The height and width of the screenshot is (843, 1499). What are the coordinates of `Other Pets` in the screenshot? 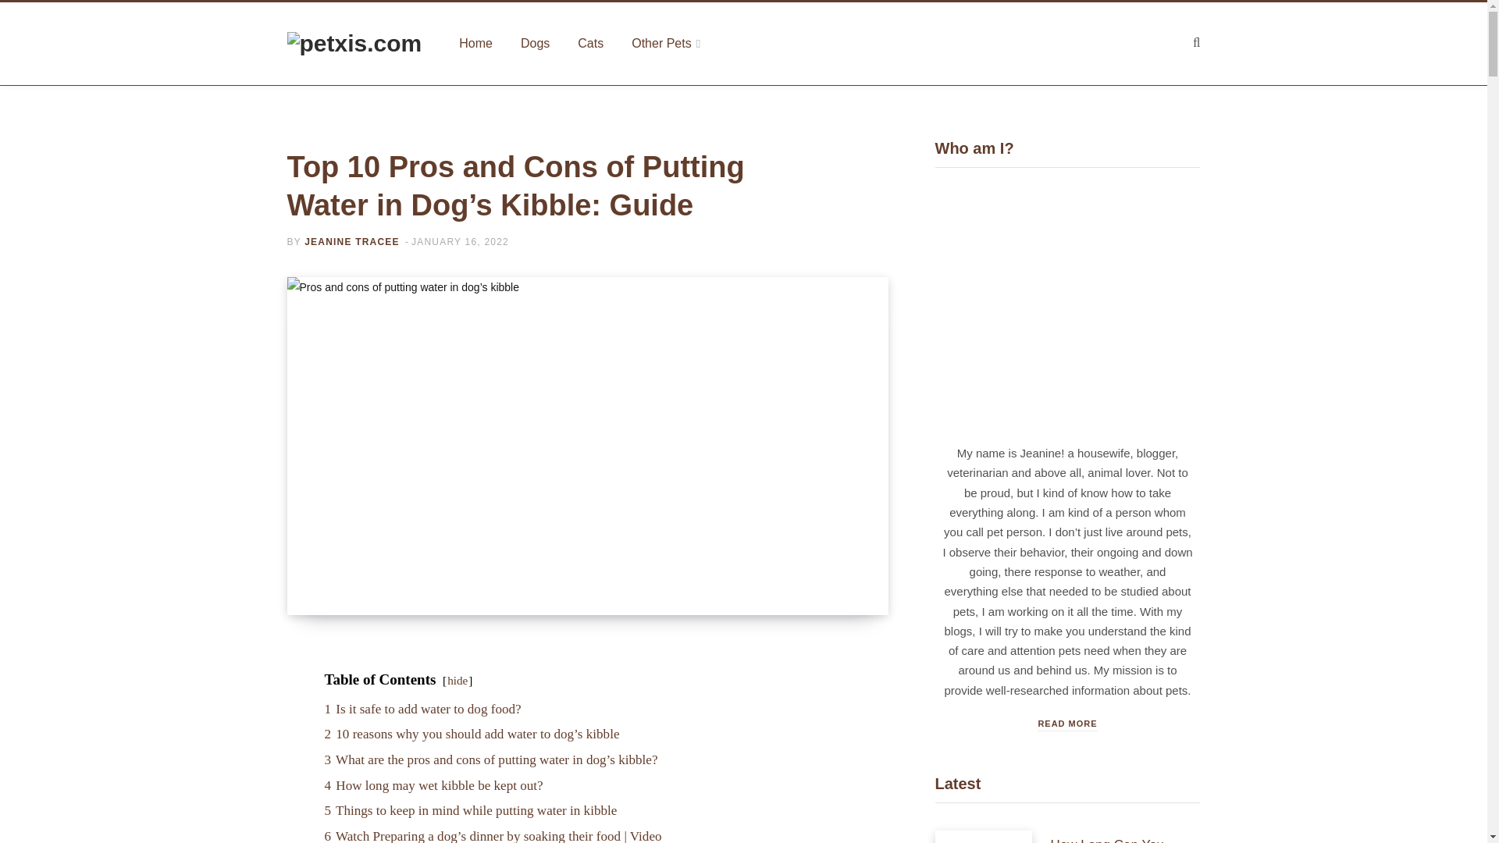 It's located at (666, 43).